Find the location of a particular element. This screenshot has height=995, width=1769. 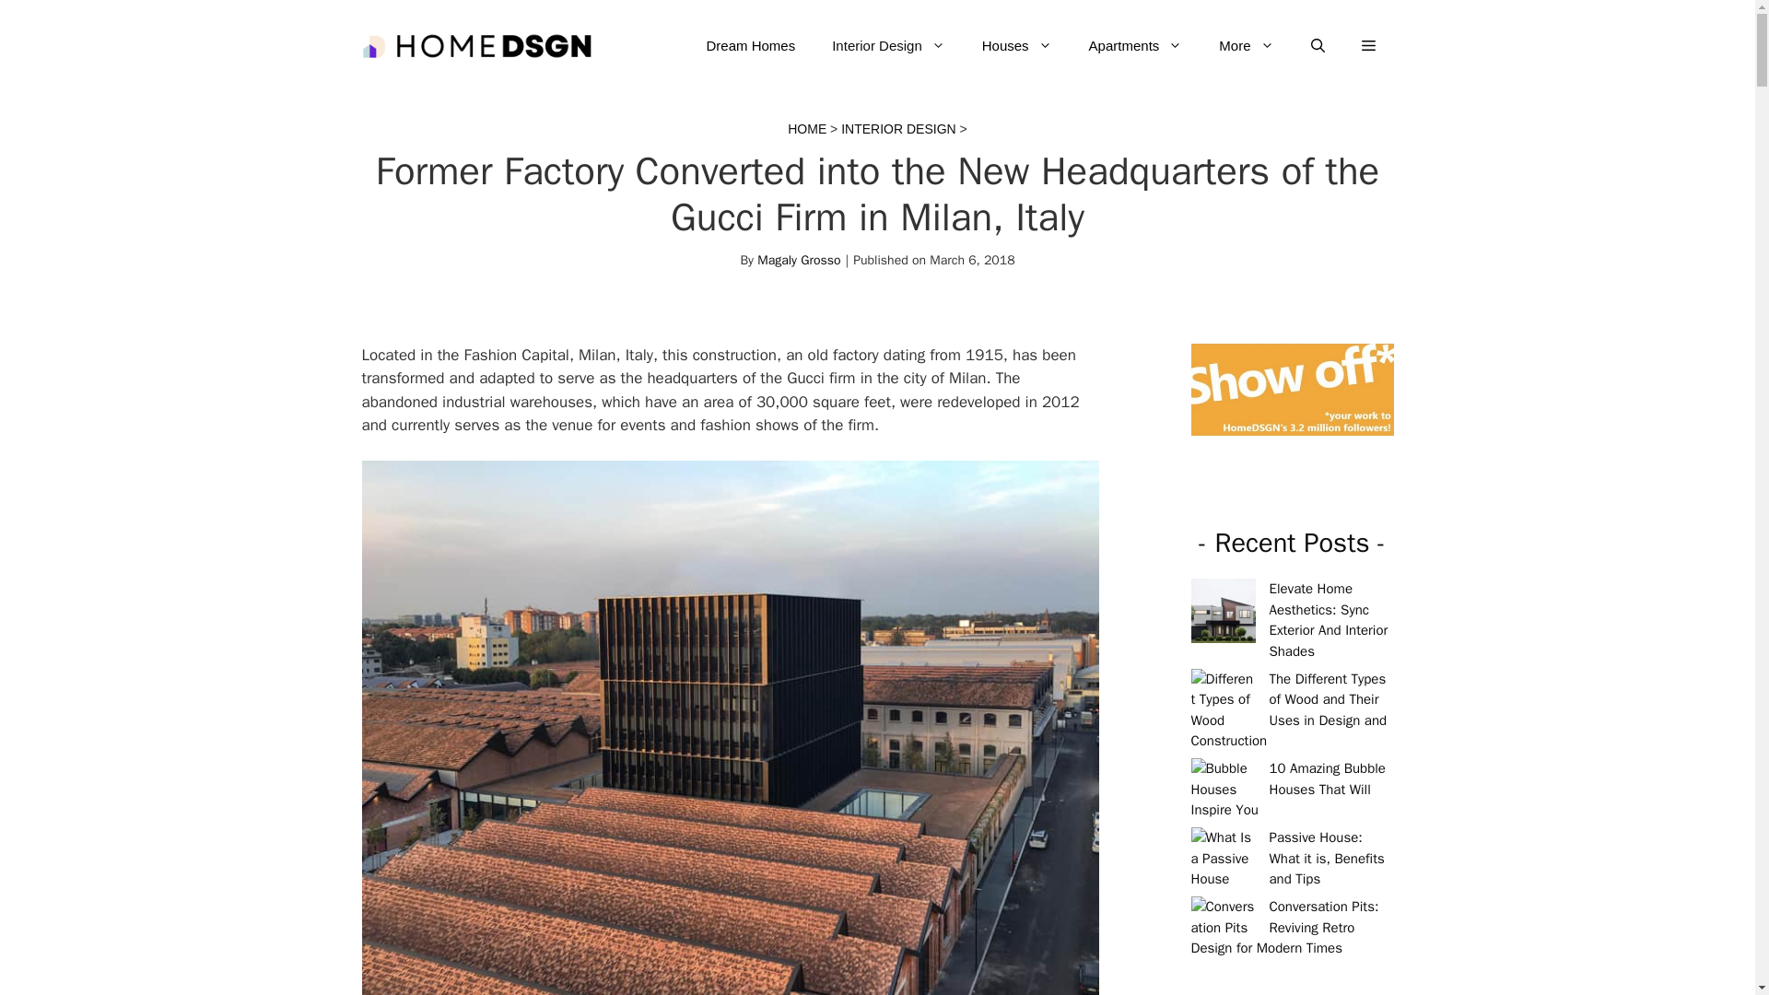

Show-off-your-work is located at coordinates (1292, 390).